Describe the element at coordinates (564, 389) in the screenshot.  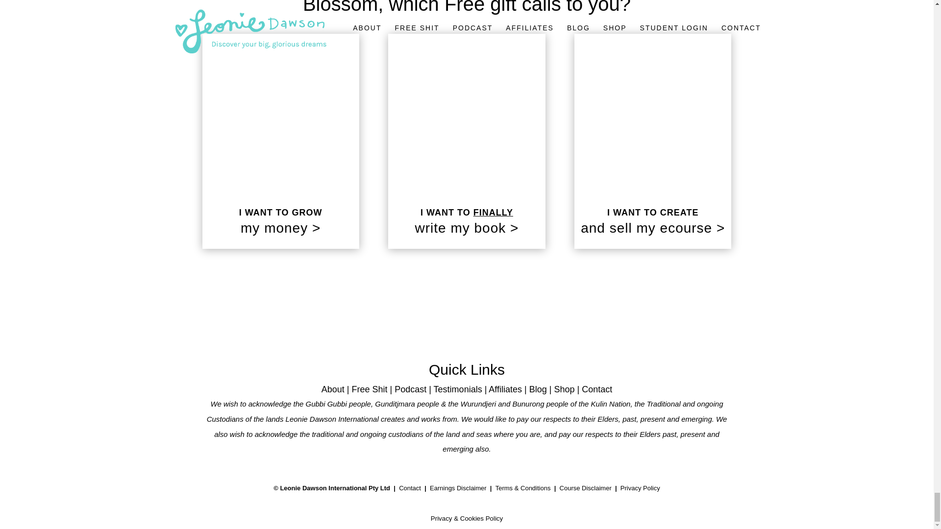
I see `Shop` at that location.